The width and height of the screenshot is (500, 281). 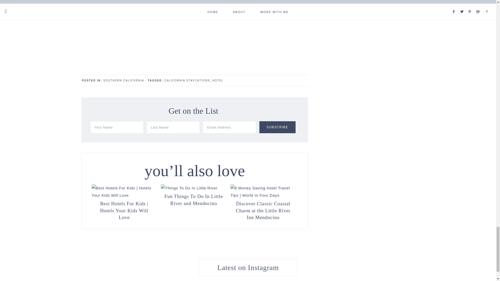 What do you see at coordinates (187, 80) in the screenshot?
I see `CALIFORNIA STAYCATIONS` at bounding box center [187, 80].